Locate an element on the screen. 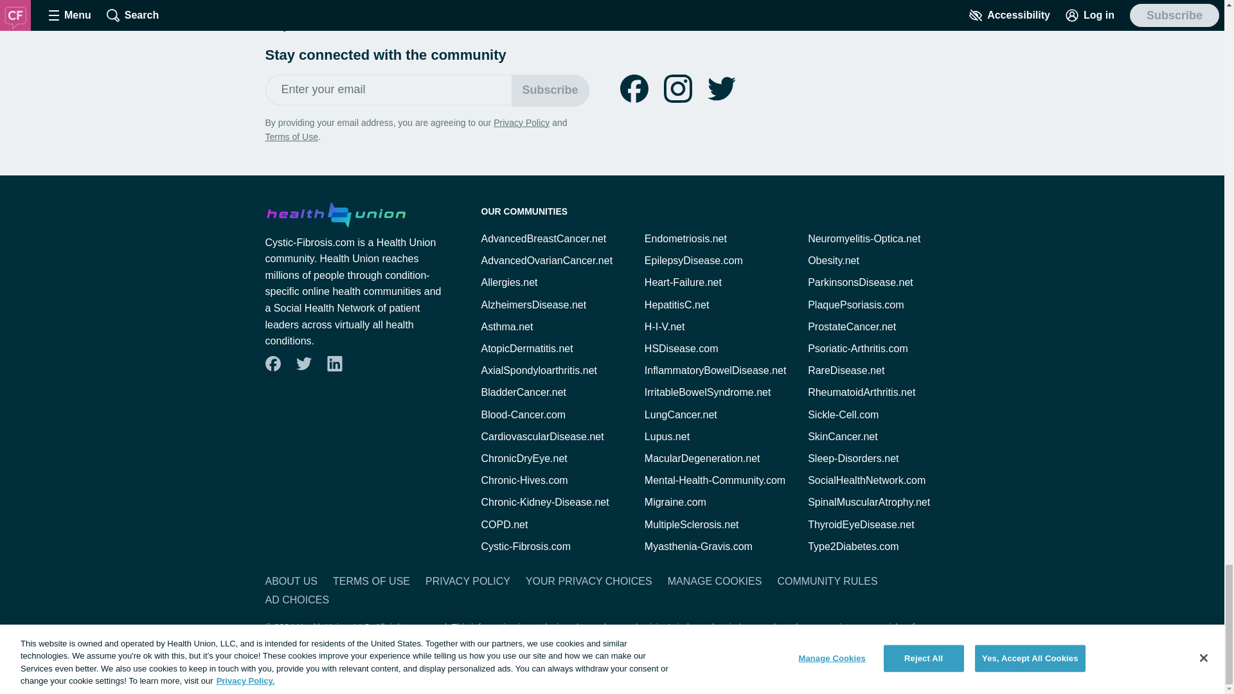 The height and width of the screenshot is (694, 1234). Follow us on facebook is located at coordinates (634, 88).